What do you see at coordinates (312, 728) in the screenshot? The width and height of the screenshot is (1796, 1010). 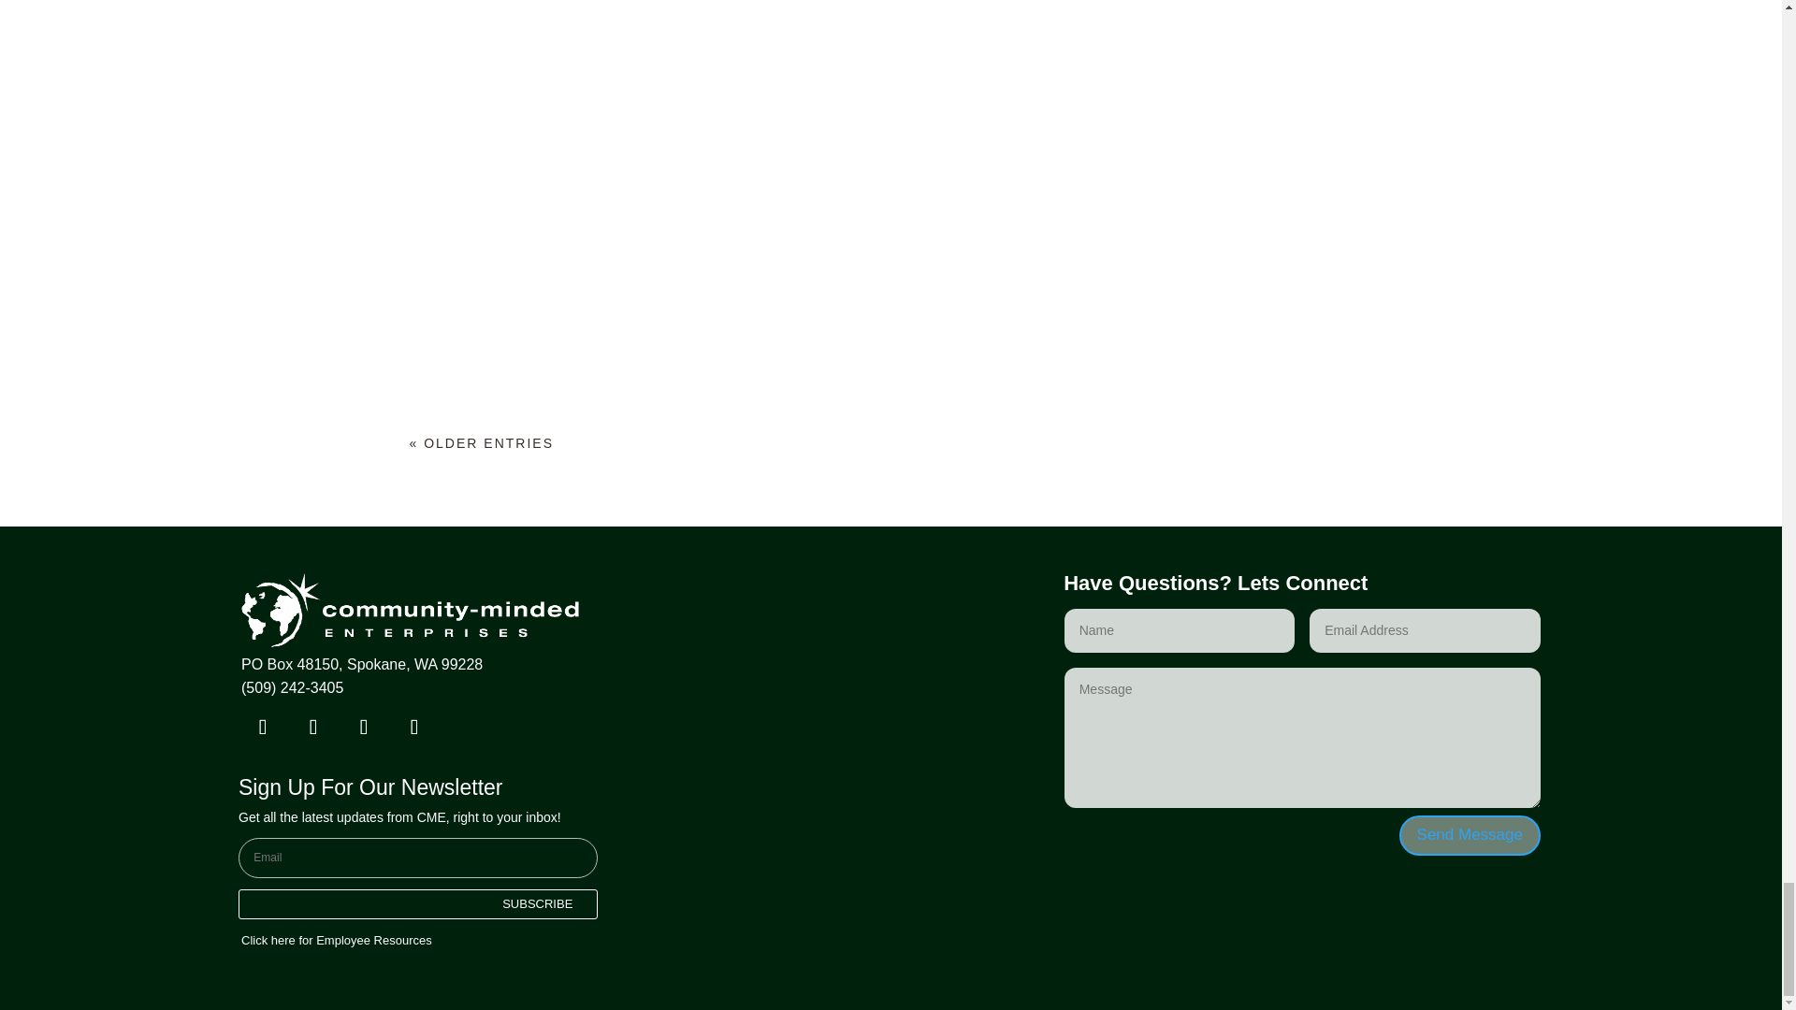 I see `Follow on LinkedIn` at bounding box center [312, 728].